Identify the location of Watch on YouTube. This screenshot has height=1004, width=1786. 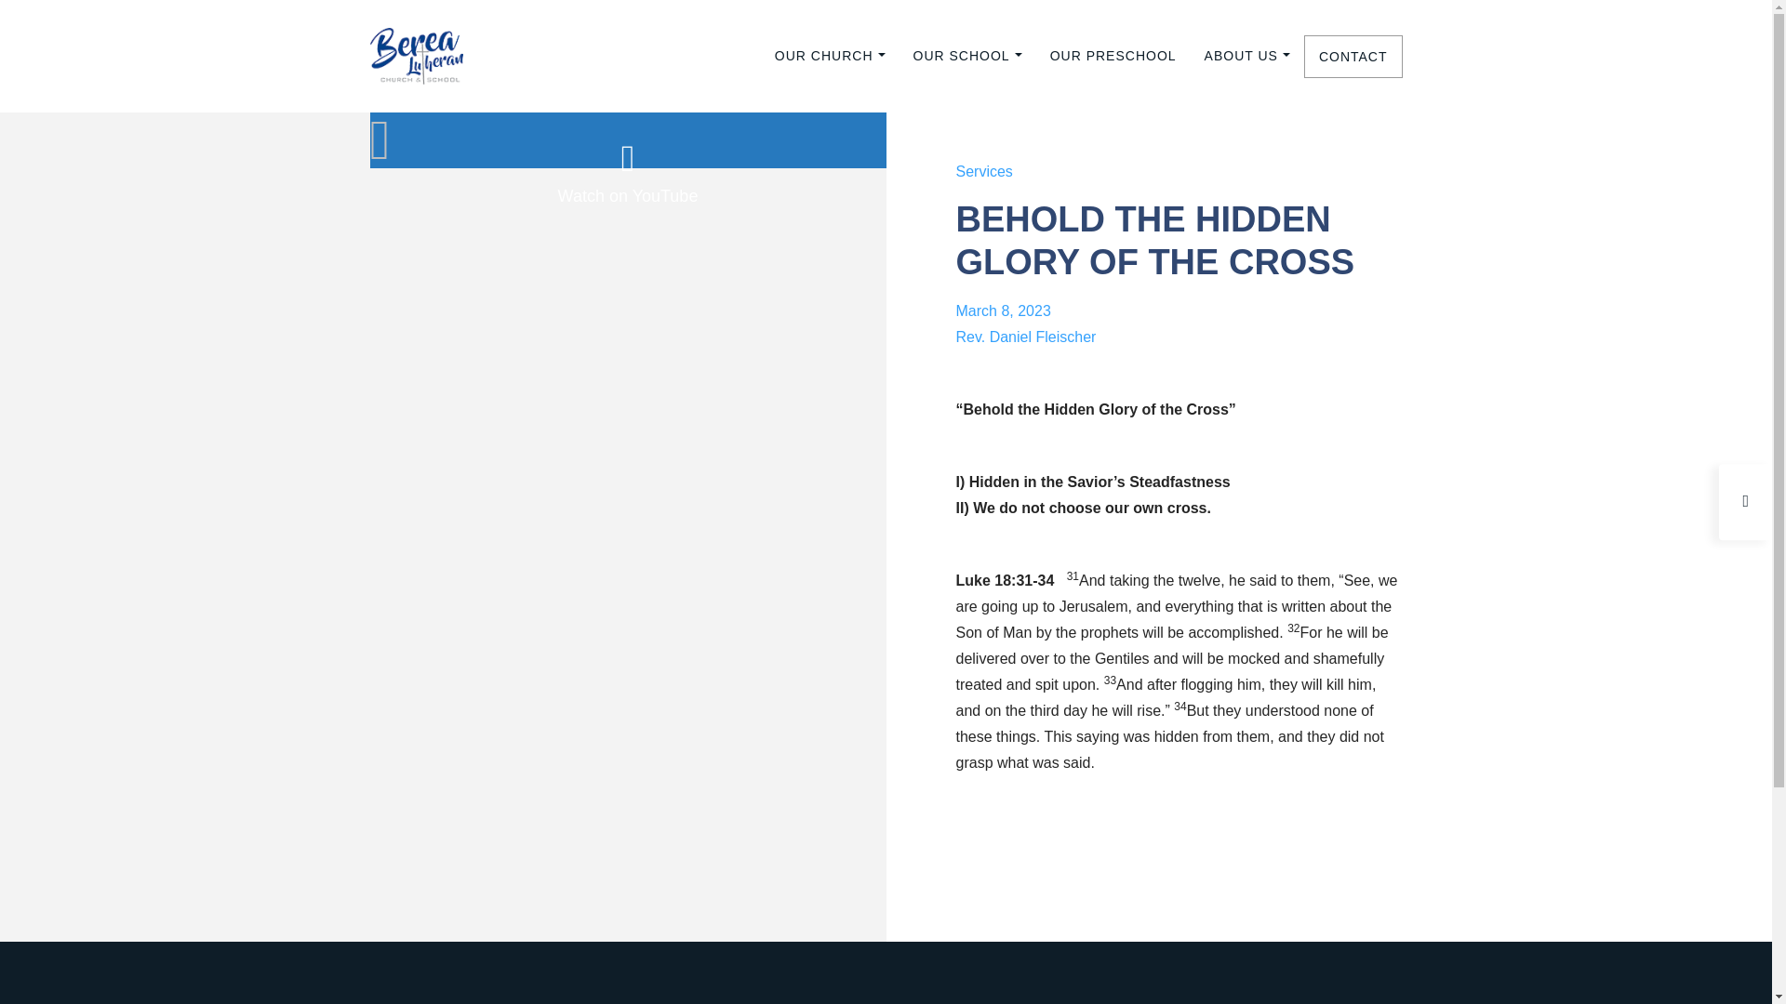
(627, 173).